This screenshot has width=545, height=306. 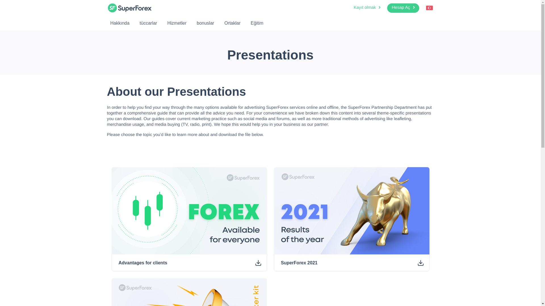 What do you see at coordinates (232, 23) in the screenshot?
I see `Ortaklar` at bounding box center [232, 23].